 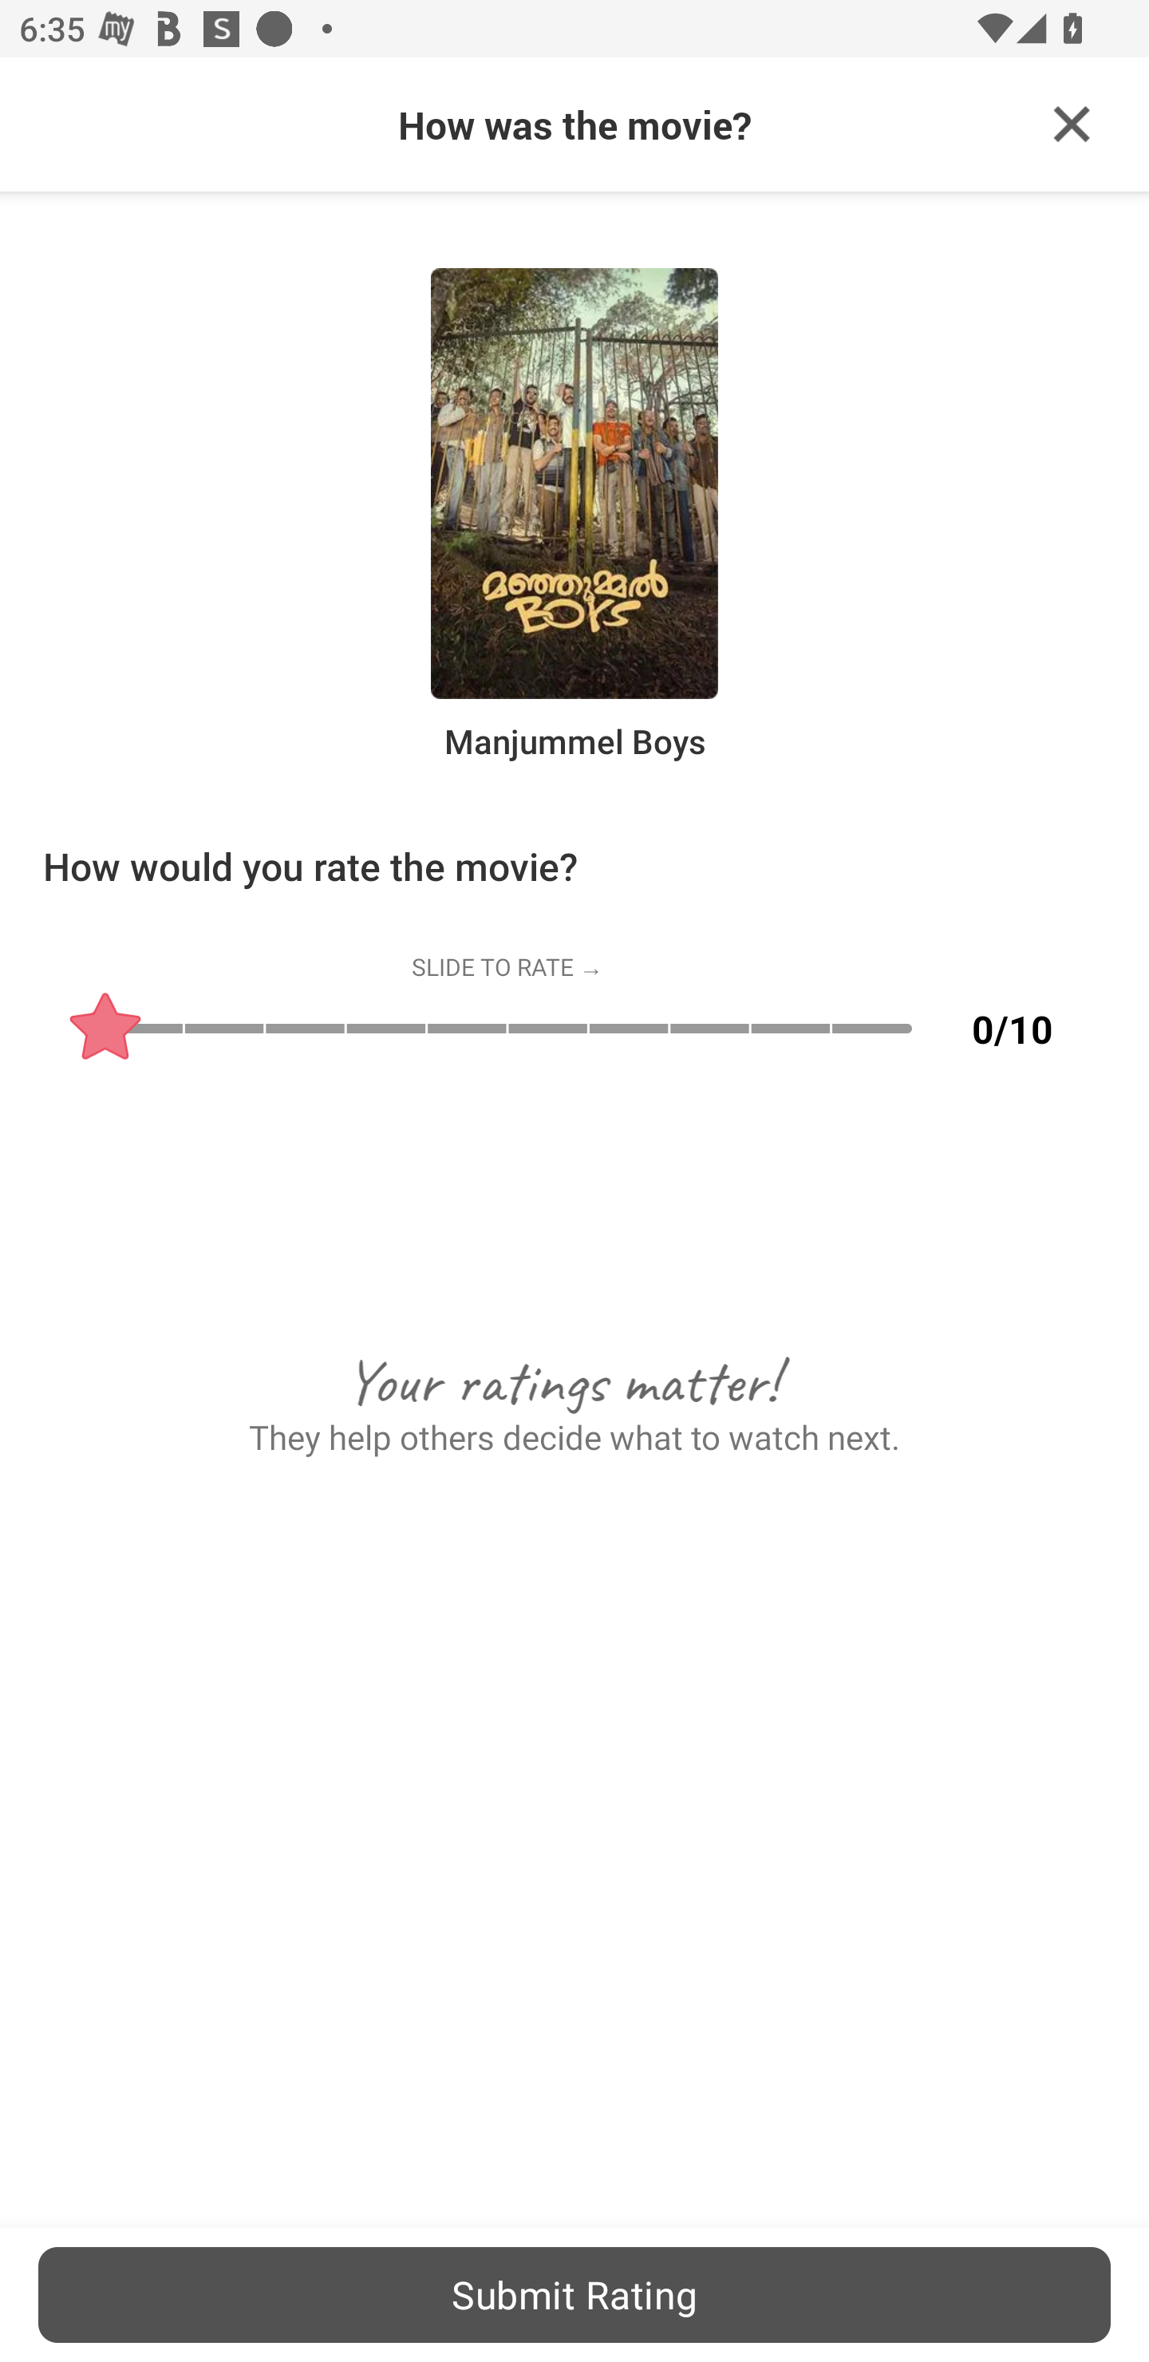 What do you see at coordinates (574, 2294) in the screenshot?
I see `Submit Rating` at bounding box center [574, 2294].